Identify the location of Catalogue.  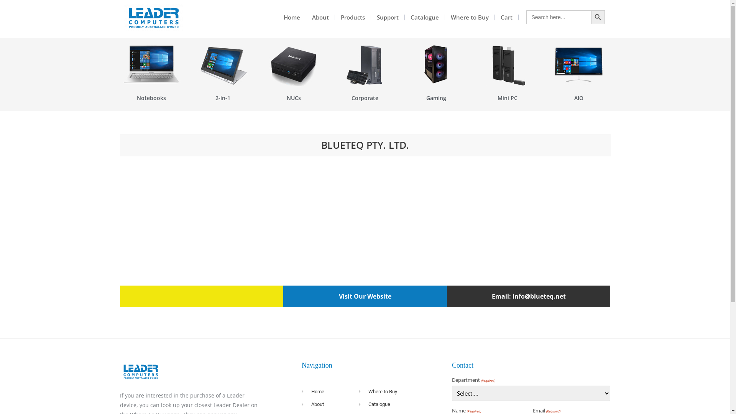
(402, 404).